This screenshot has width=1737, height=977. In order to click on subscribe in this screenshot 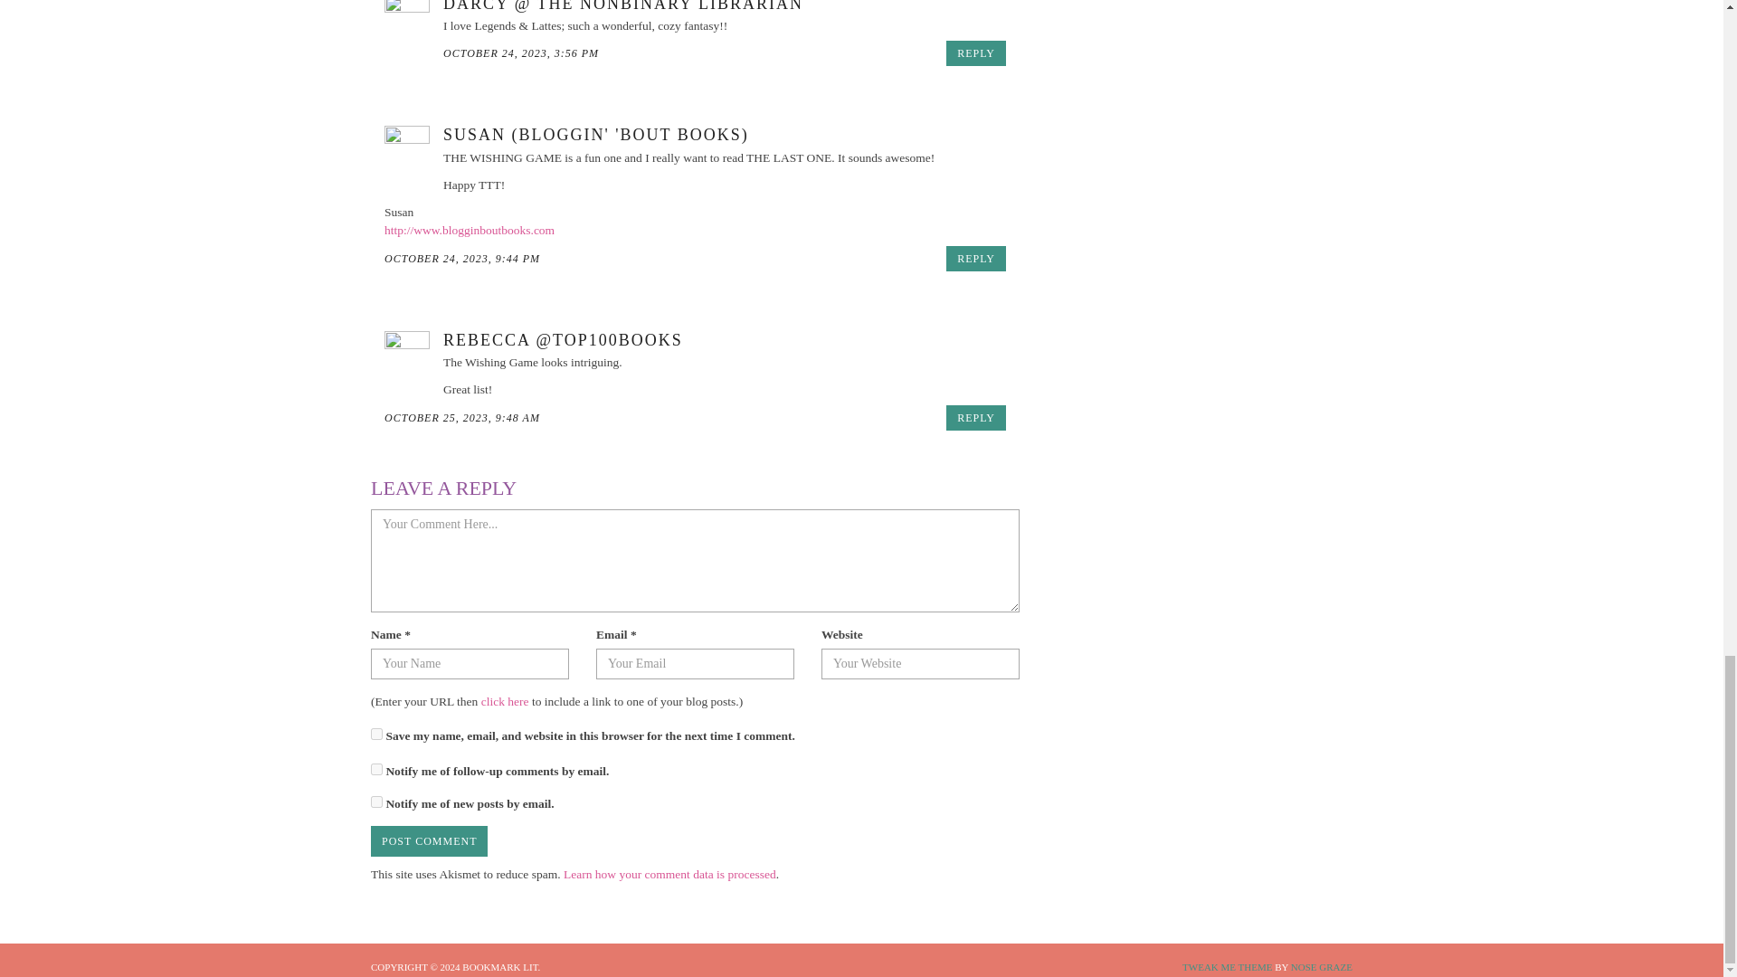, I will do `click(376, 802)`.